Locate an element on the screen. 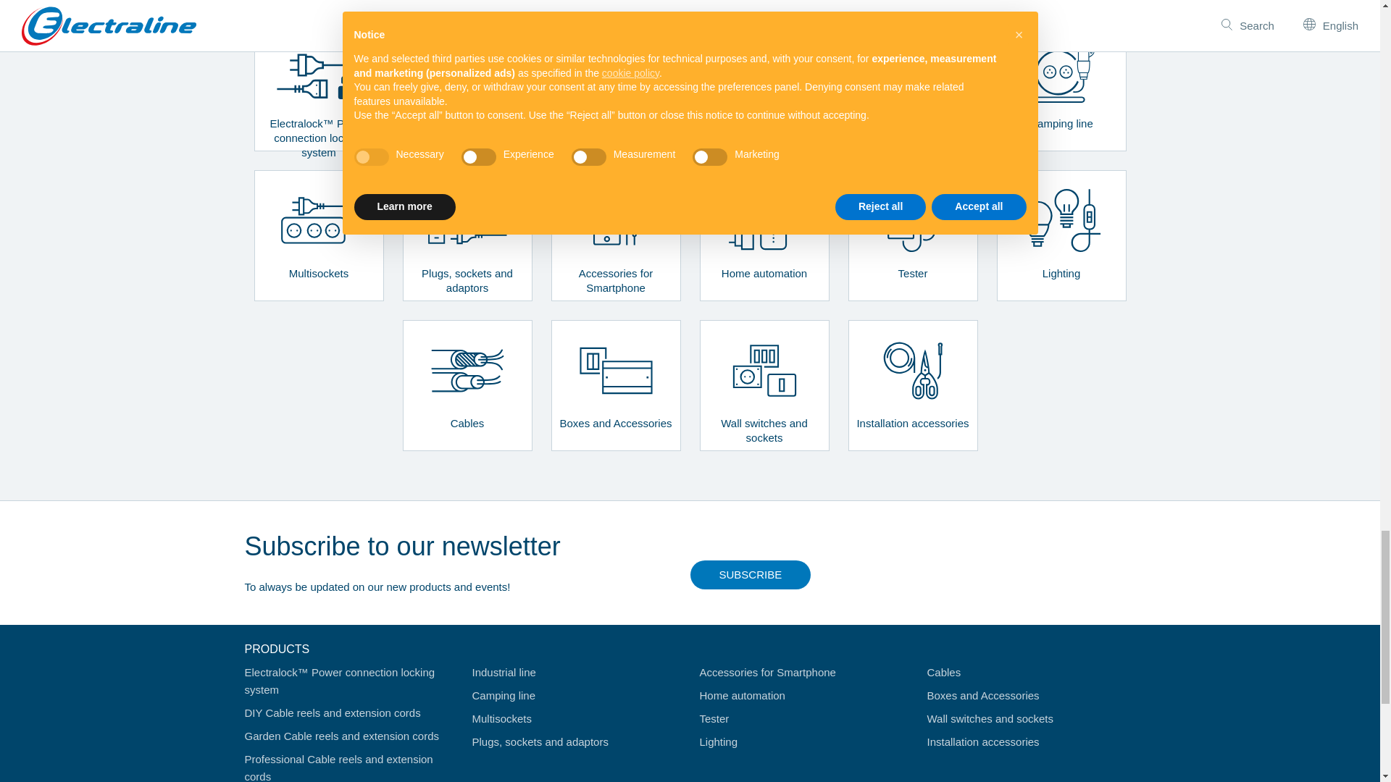  Tester is located at coordinates (912, 235).